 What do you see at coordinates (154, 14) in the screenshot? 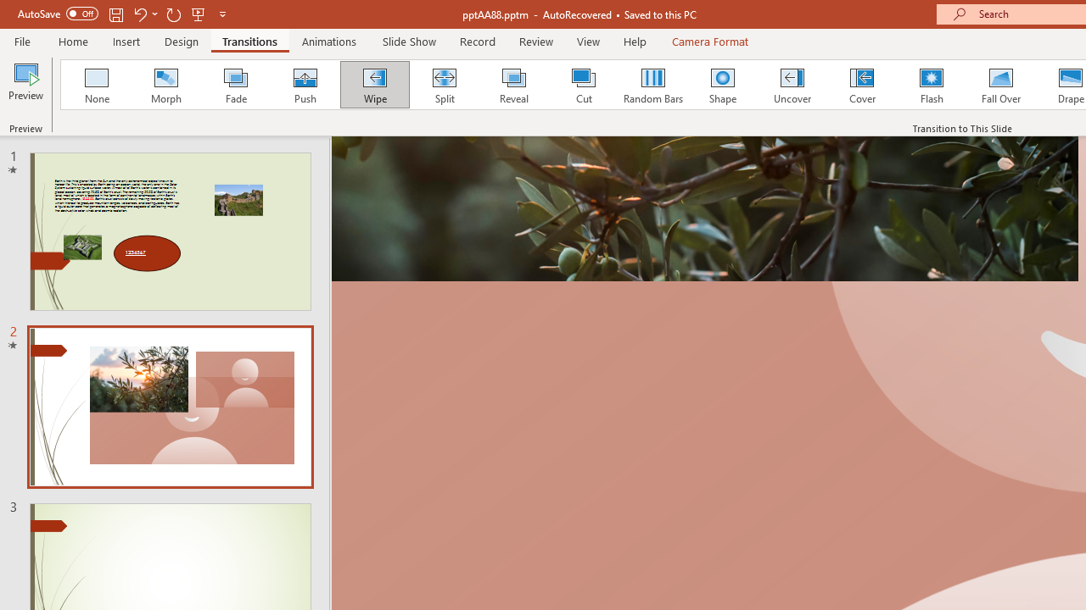
I see `More Options` at bounding box center [154, 14].